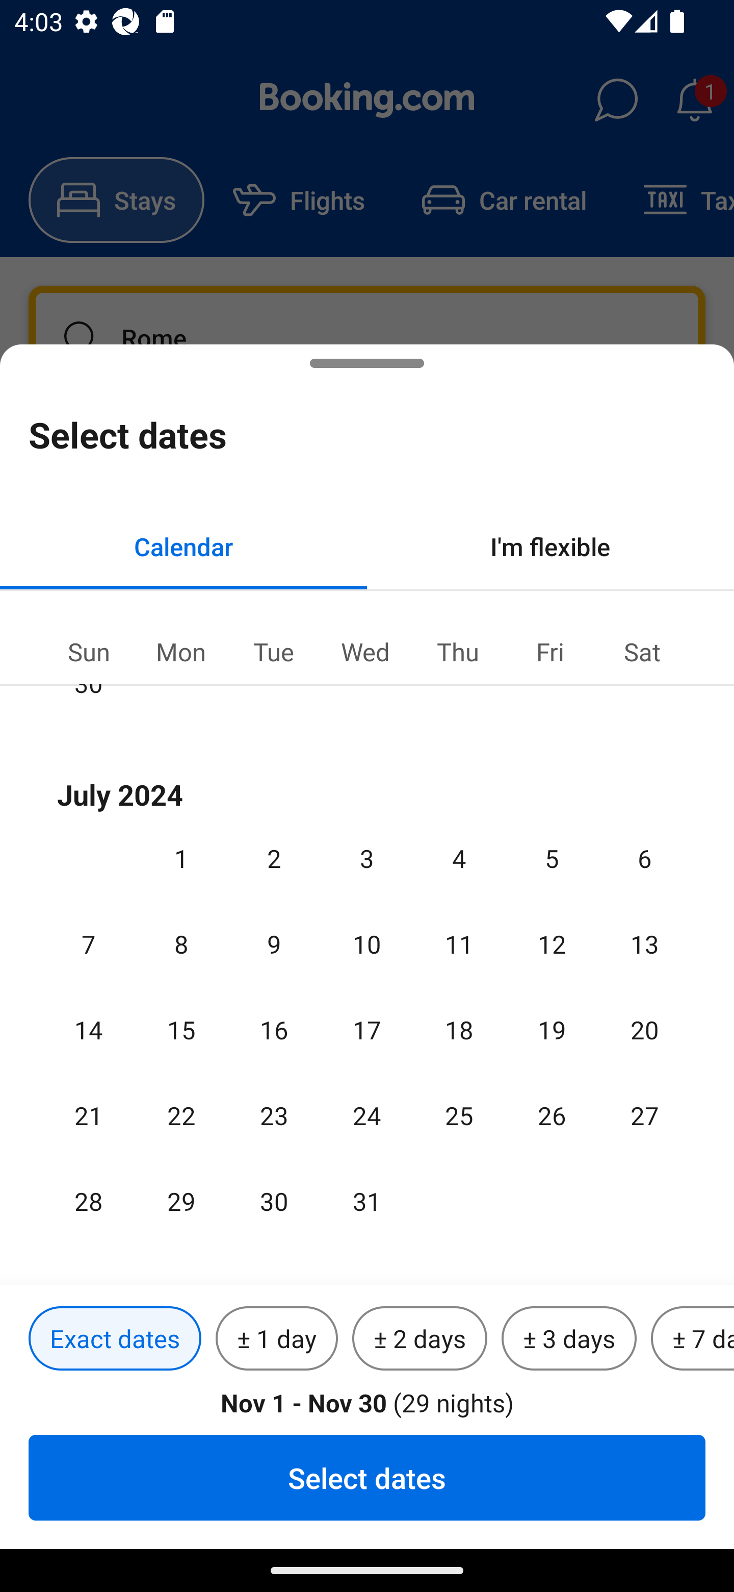 The width and height of the screenshot is (734, 1592). What do you see at coordinates (692, 1339) in the screenshot?
I see `± 7 days` at bounding box center [692, 1339].